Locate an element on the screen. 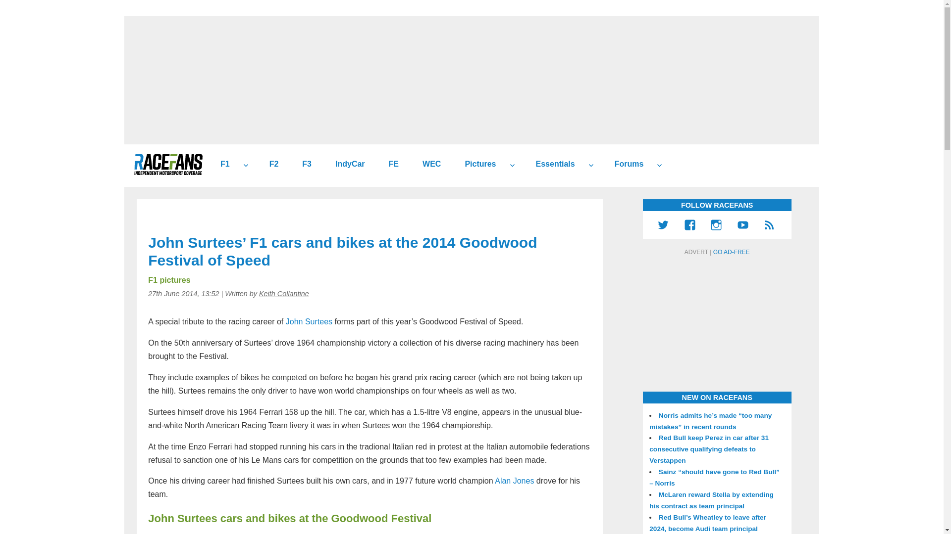 This screenshot has width=951, height=534. expand child menu is located at coordinates (512, 165).